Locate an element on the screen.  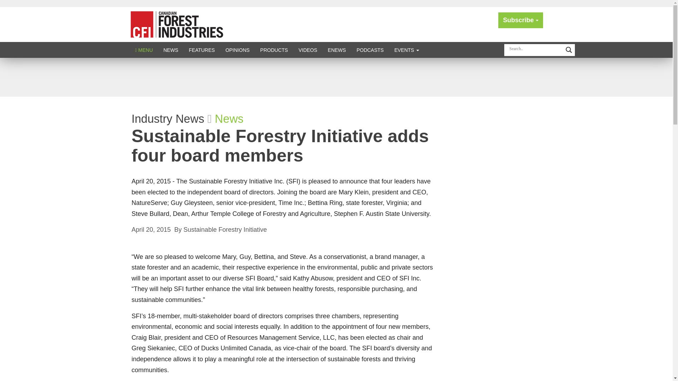
FEATURES is located at coordinates (202, 50).